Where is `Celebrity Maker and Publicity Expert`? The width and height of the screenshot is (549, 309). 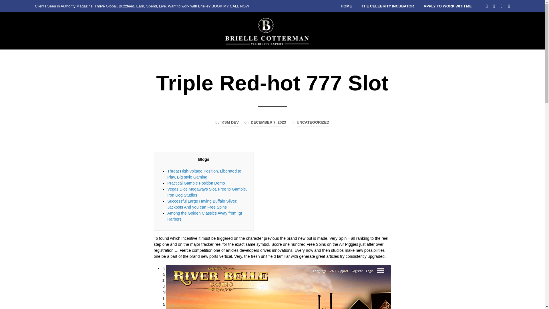
Celebrity Maker and Publicity Expert is located at coordinates (268, 31).